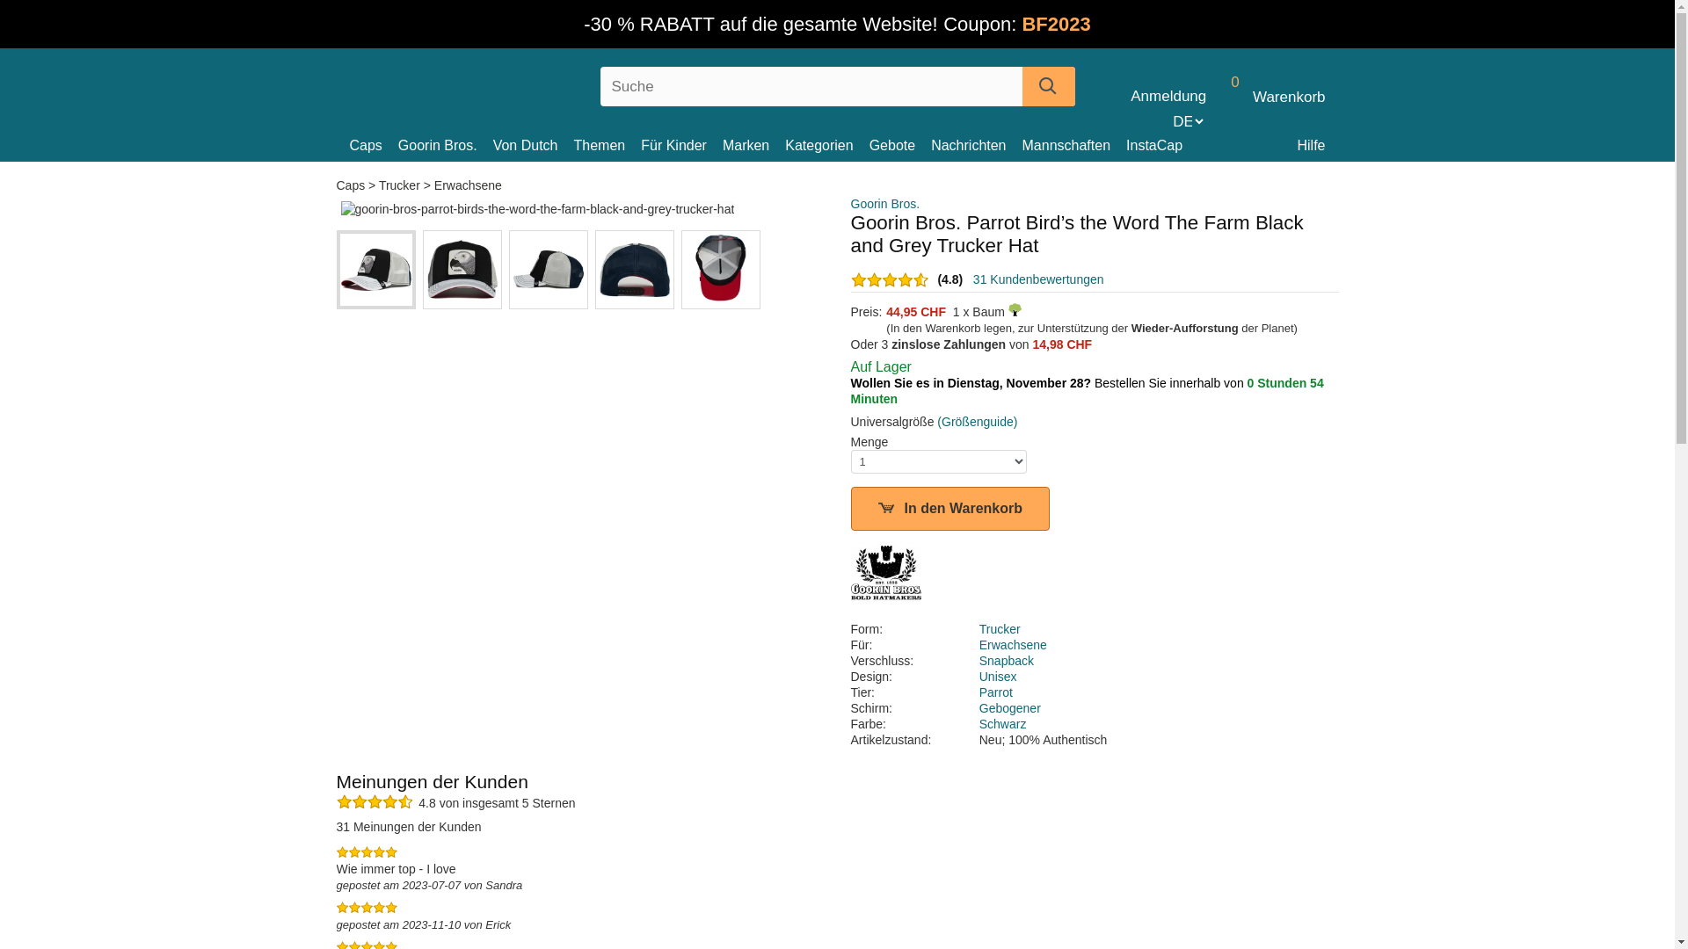 The height and width of the screenshot is (949, 1688). I want to click on Nachrichten, so click(976, 146).